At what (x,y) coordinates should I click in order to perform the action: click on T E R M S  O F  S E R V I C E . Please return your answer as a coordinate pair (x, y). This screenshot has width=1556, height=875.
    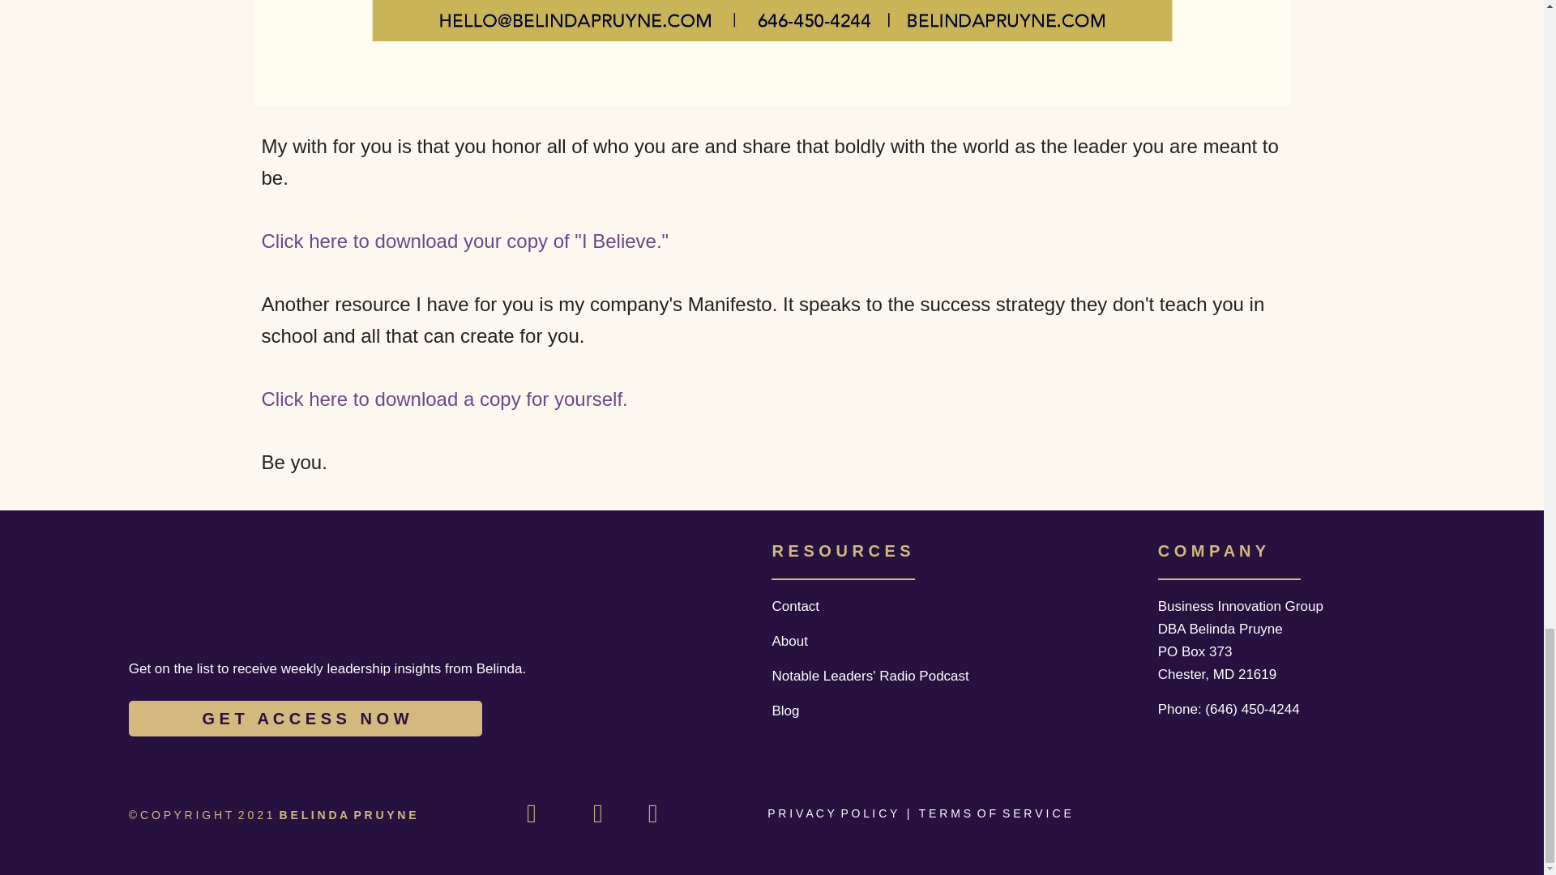
    Looking at the image, I should click on (997, 813).